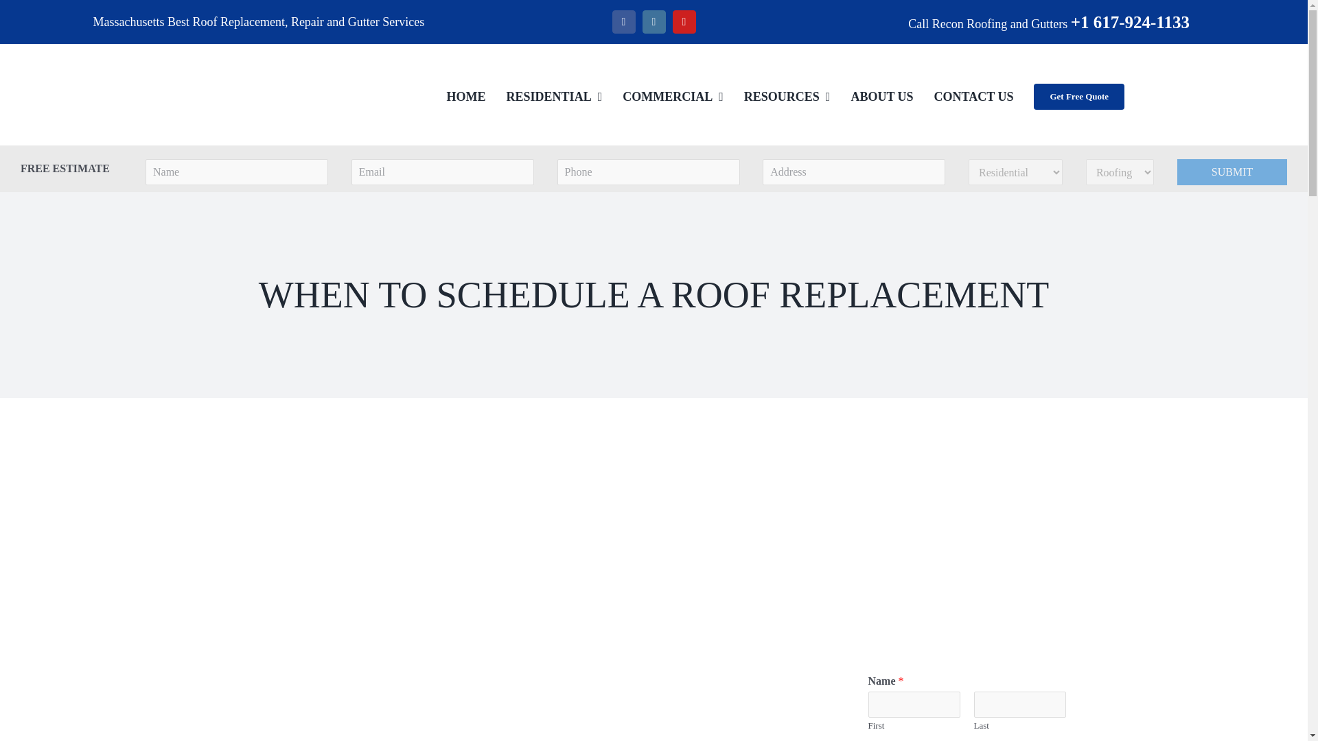 The image size is (1318, 741). Describe the element at coordinates (673, 96) in the screenshot. I see `COMMERCIAL` at that location.